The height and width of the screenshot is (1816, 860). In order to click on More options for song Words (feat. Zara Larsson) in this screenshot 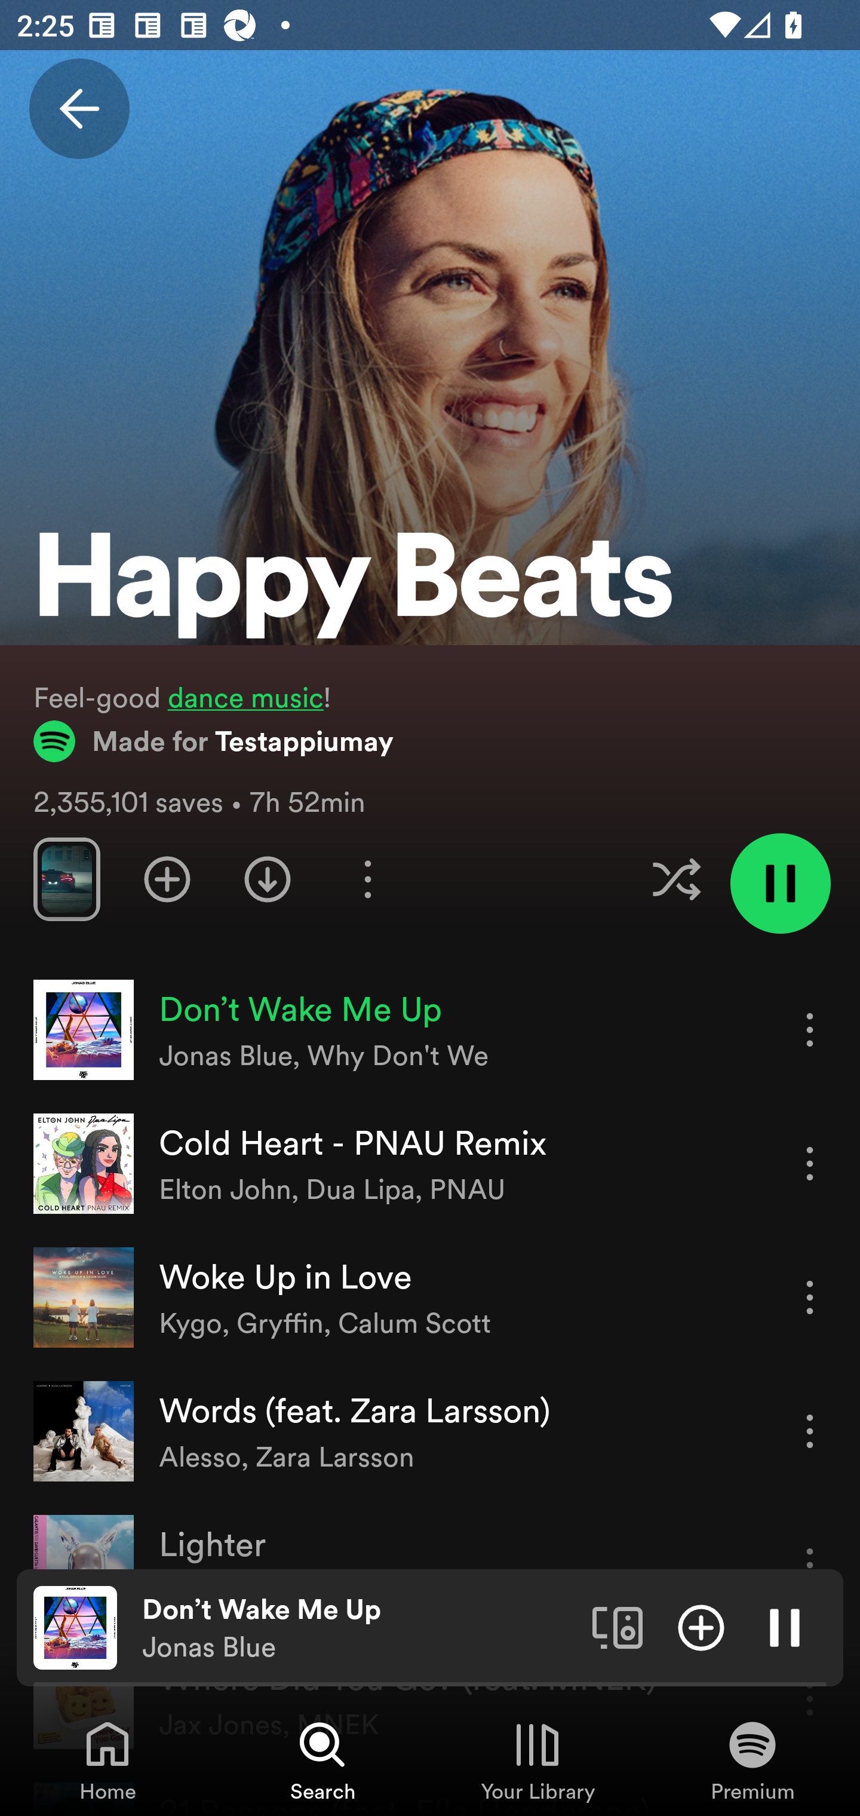, I will do `click(810, 1431)`.